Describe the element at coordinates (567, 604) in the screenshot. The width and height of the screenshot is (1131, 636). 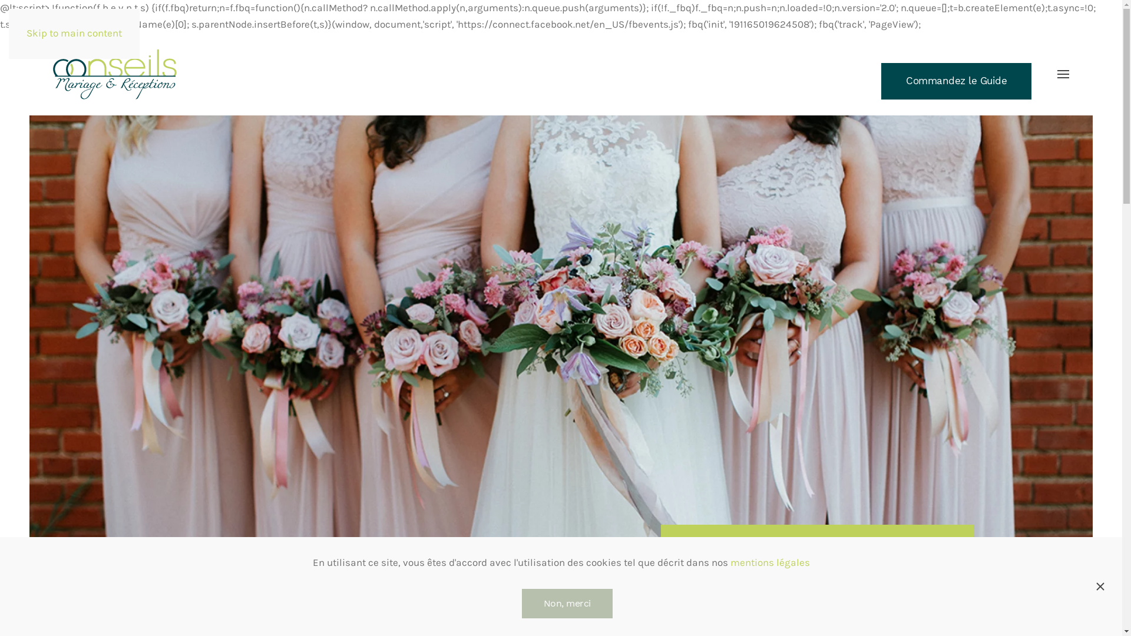
I see `Non, merci` at that location.